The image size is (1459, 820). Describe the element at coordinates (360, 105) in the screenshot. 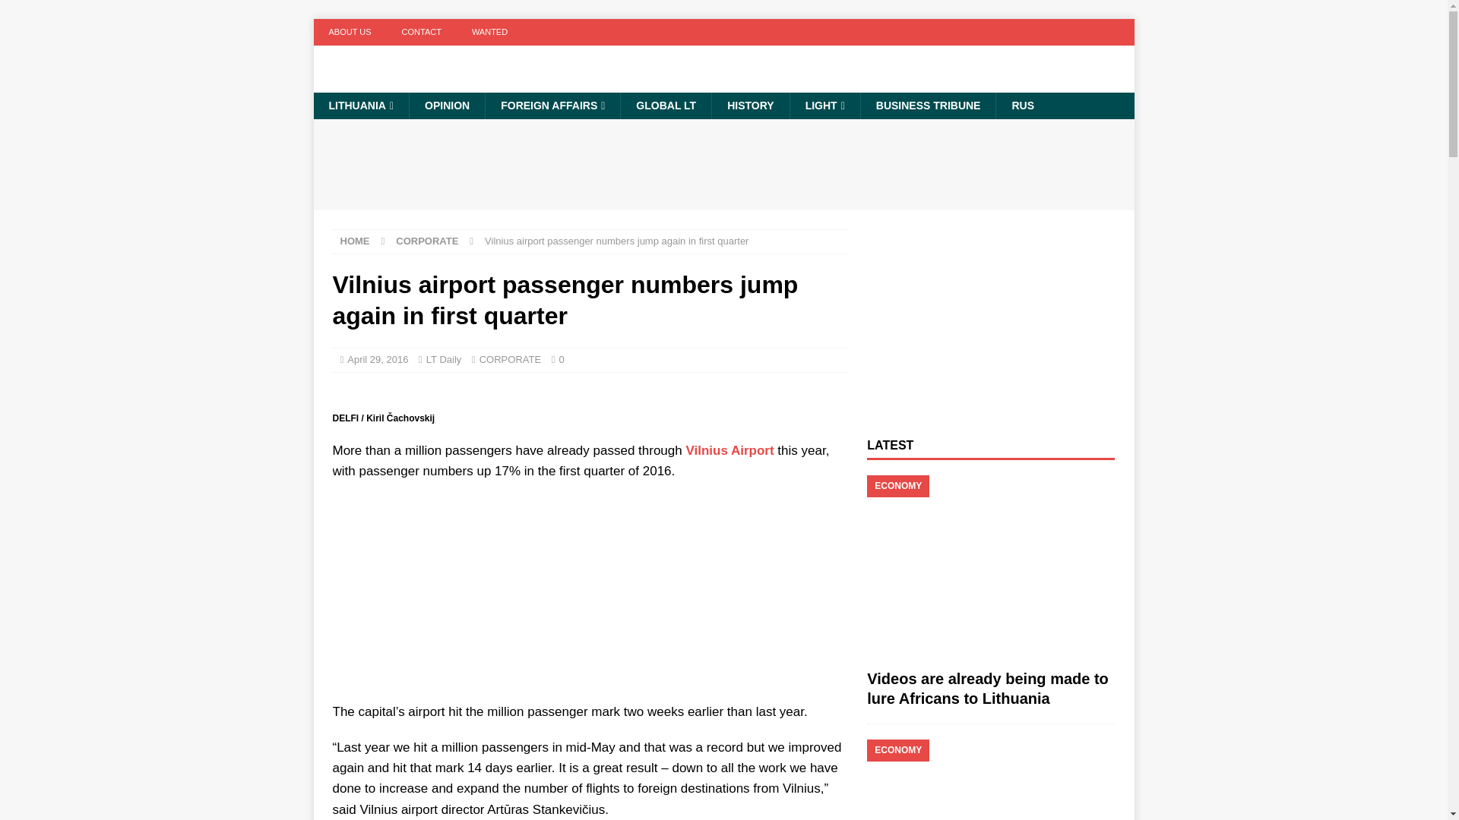

I see `LITHUANIA` at that location.